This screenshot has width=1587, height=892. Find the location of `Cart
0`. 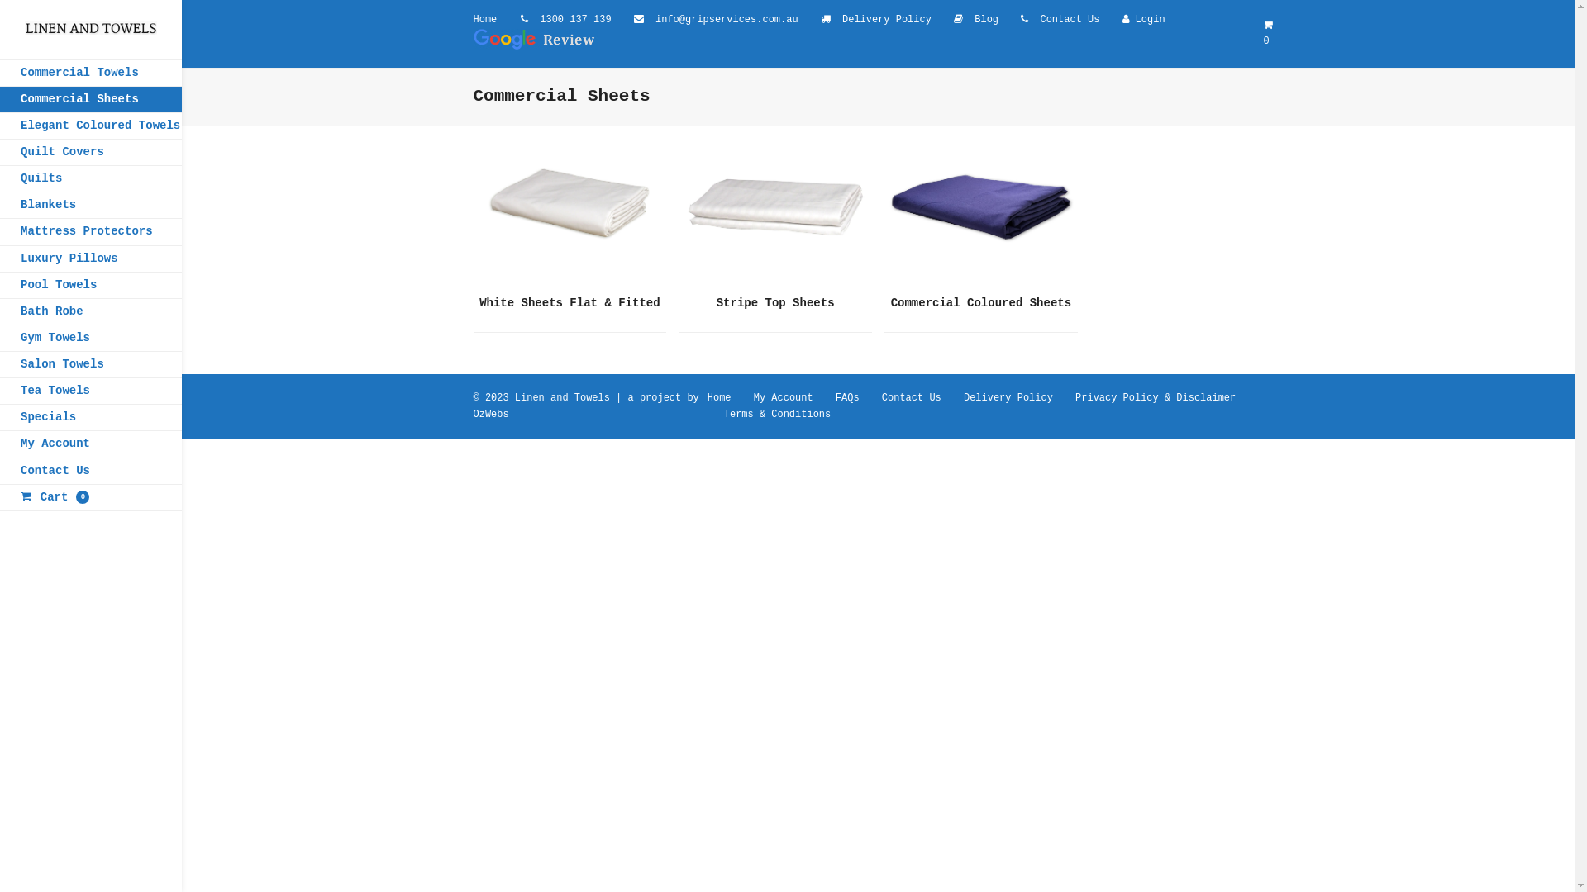

Cart
0 is located at coordinates (91, 497).